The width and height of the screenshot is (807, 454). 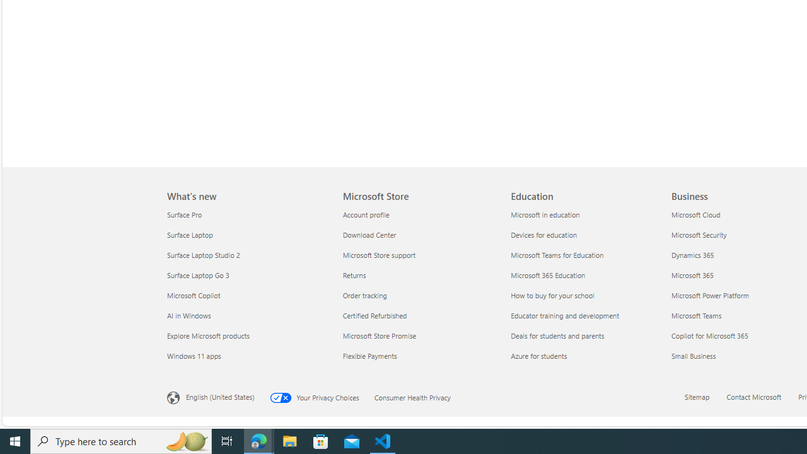 What do you see at coordinates (545, 214) in the screenshot?
I see `Microsoft in education Education` at bounding box center [545, 214].